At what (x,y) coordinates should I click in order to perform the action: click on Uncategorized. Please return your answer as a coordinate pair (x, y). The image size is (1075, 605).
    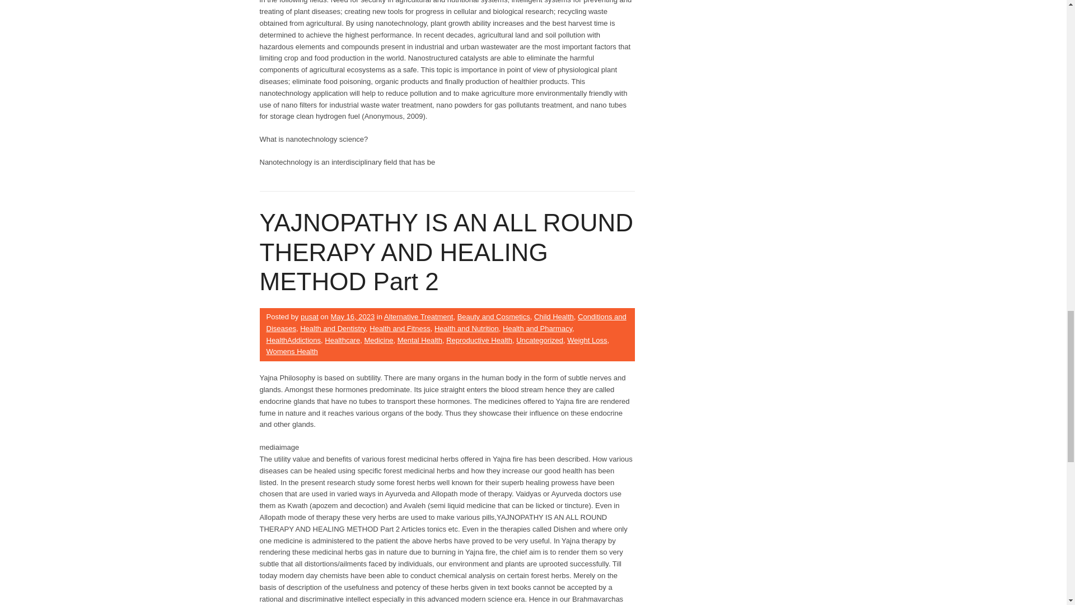
    Looking at the image, I should click on (540, 340).